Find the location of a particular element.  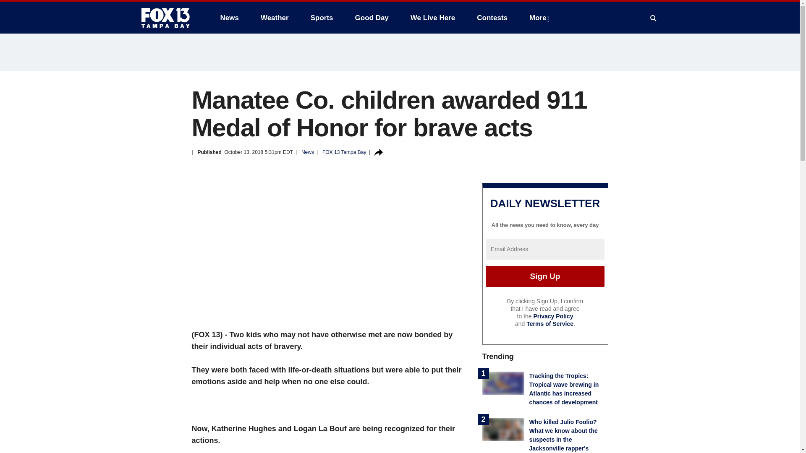

We Live Here is located at coordinates (432, 18).